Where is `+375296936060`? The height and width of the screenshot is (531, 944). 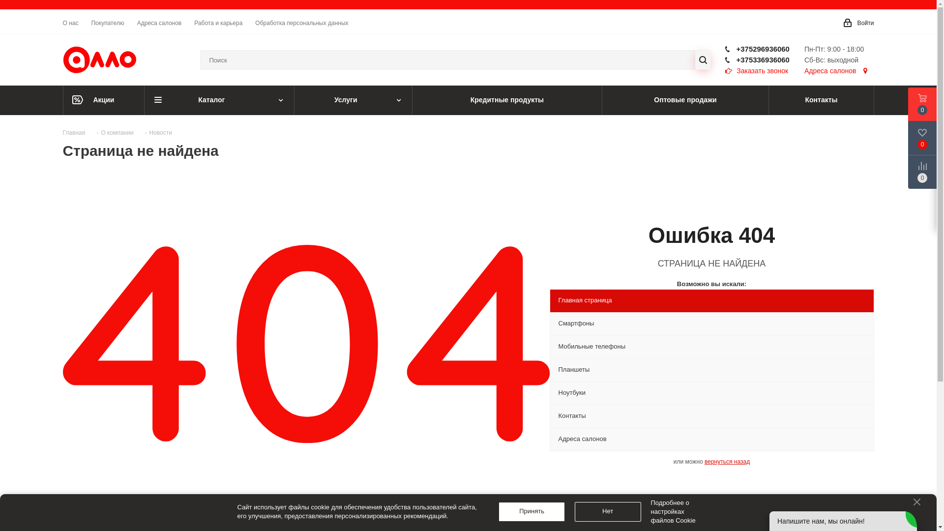 +375296936060 is located at coordinates (763, 49).